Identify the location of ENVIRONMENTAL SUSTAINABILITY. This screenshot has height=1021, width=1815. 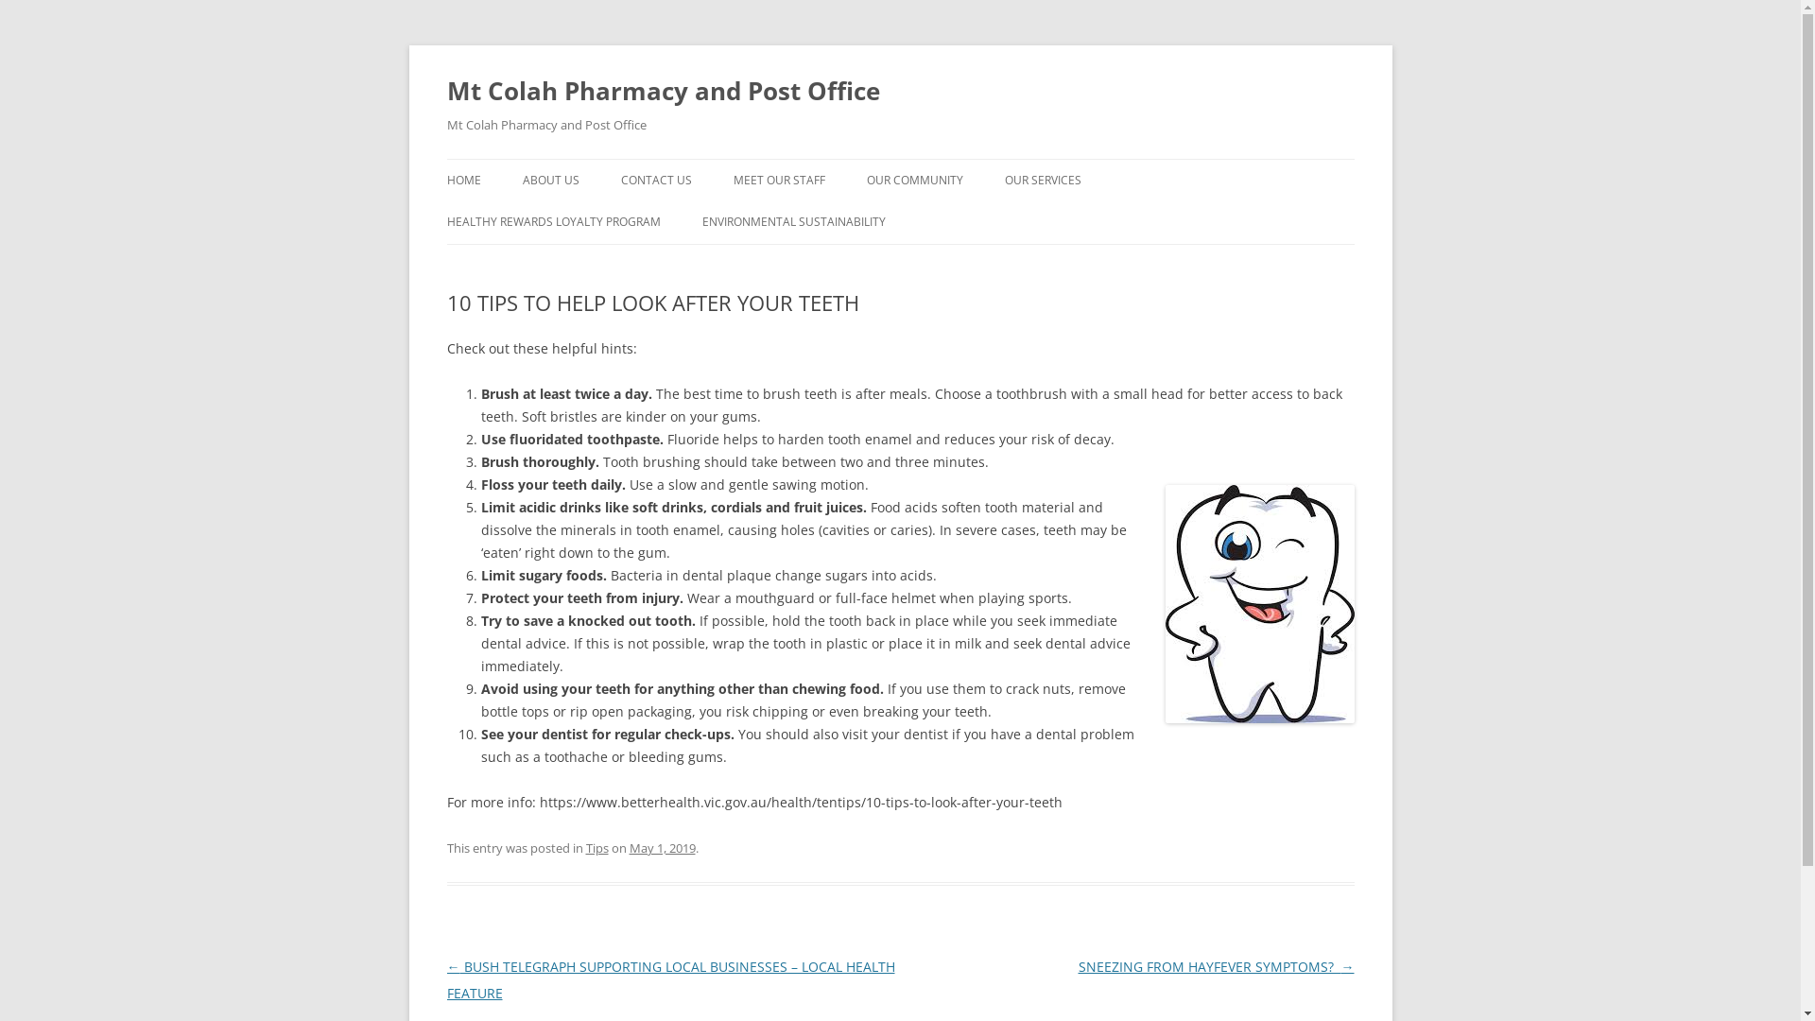
(793, 222).